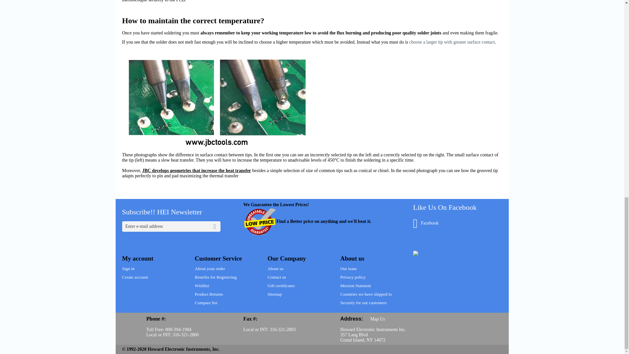 This screenshot has width=629, height=354. Describe the element at coordinates (171, 226) in the screenshot. I see `Enter e-mail address` at that location.